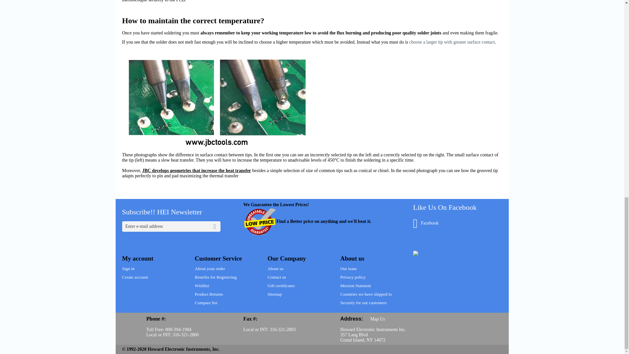 This screenshot has width=629, height=354. Describe the element at coordinates (171, 226) in the screenshot. I see `Enter e-mail address` at that location.